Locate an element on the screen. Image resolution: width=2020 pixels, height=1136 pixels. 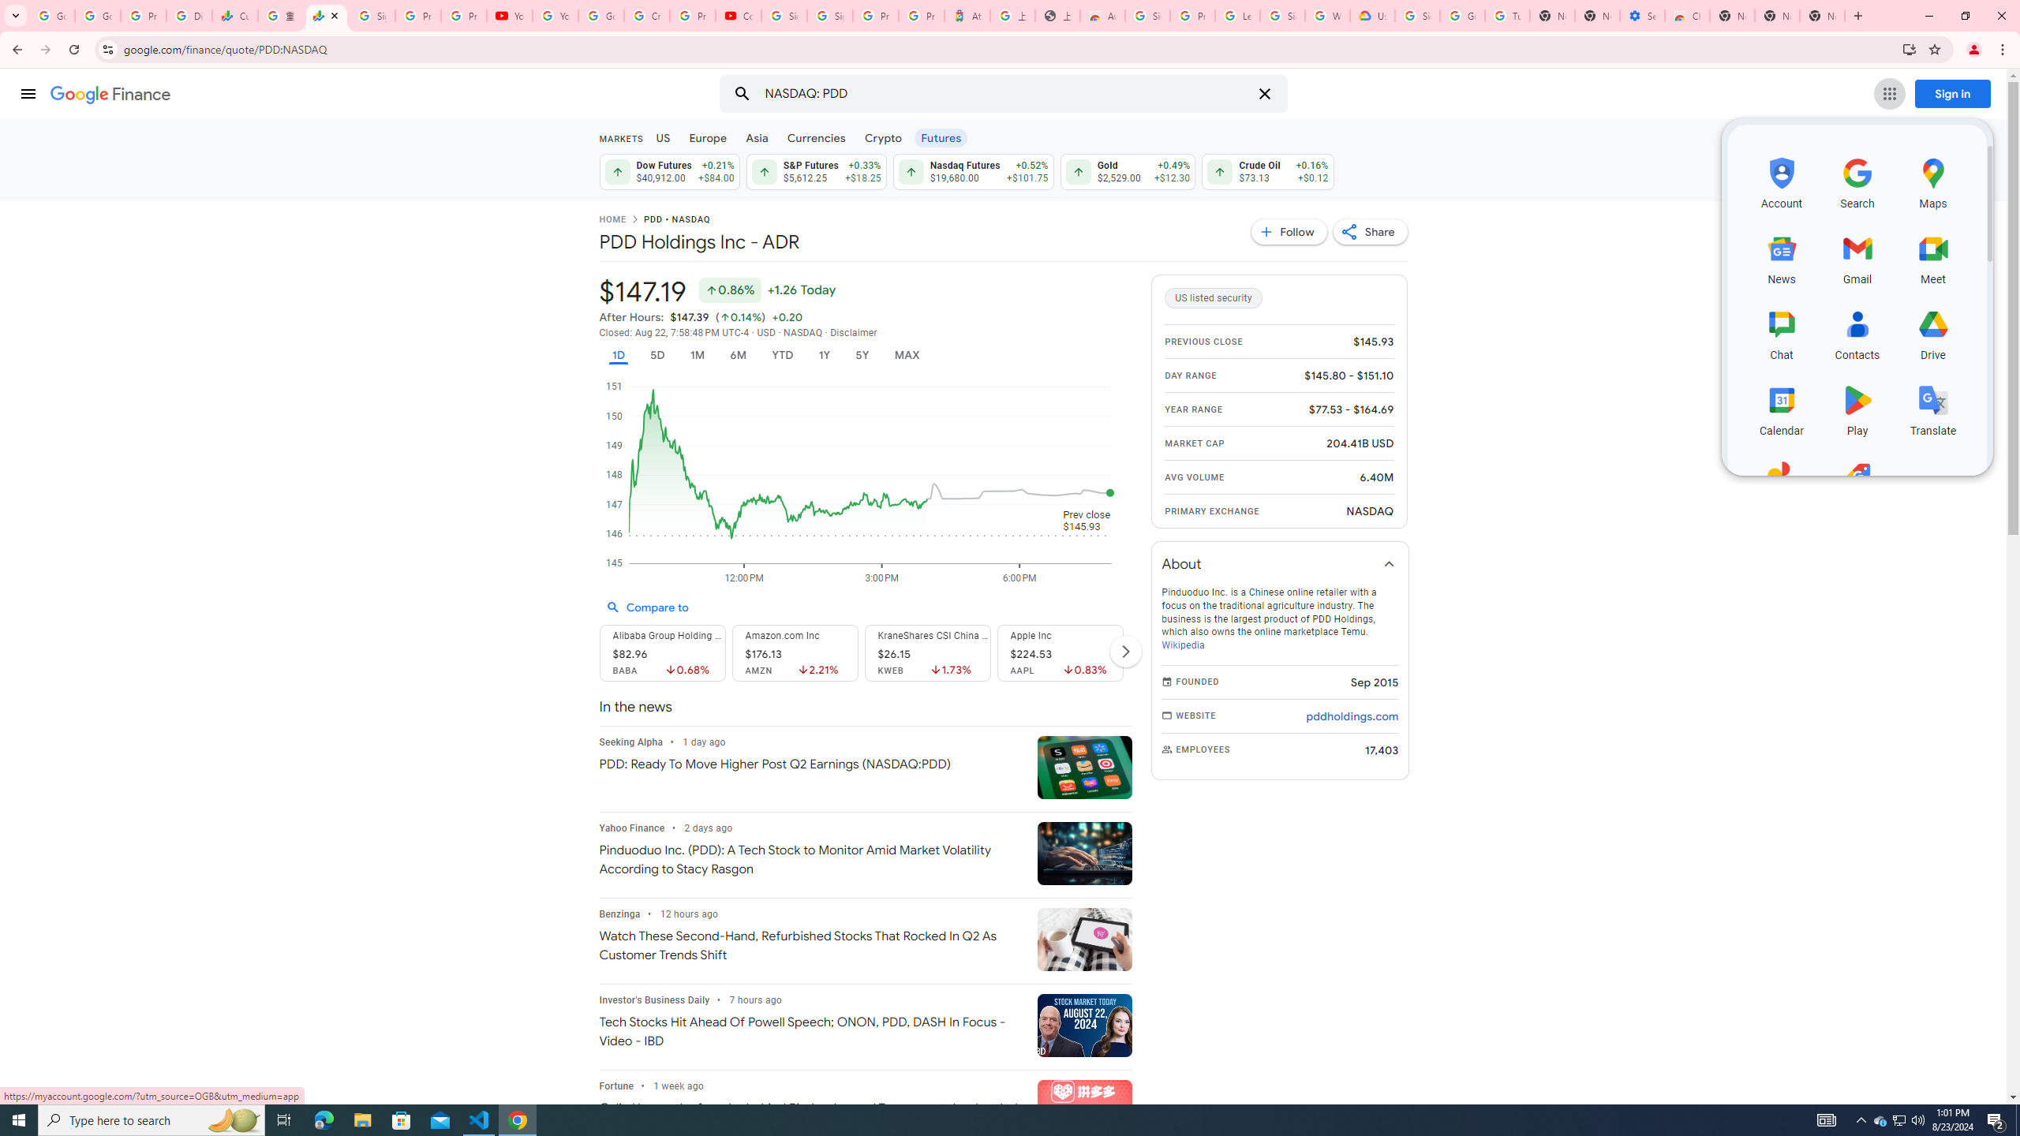
Who are Google's partners? - Privacy and conditions - Google is located at coordinates (1328, 16).